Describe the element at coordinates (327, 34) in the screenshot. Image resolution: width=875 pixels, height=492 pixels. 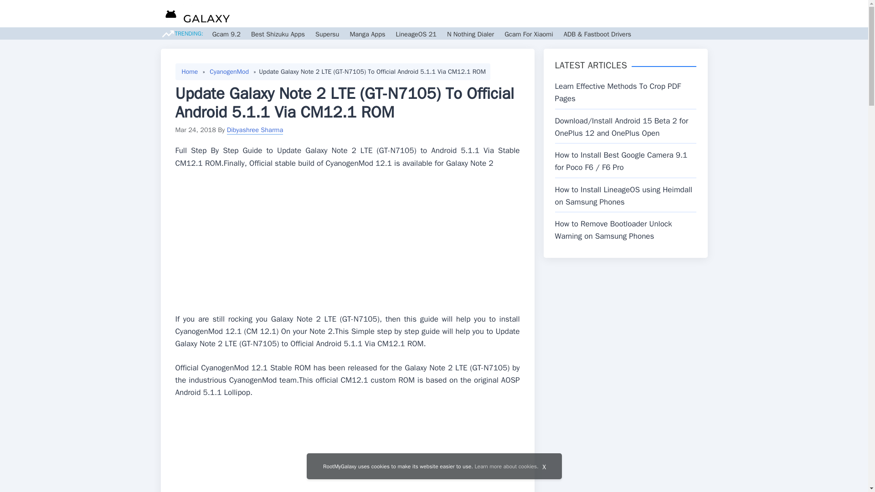
I see `Supersu` at that location.